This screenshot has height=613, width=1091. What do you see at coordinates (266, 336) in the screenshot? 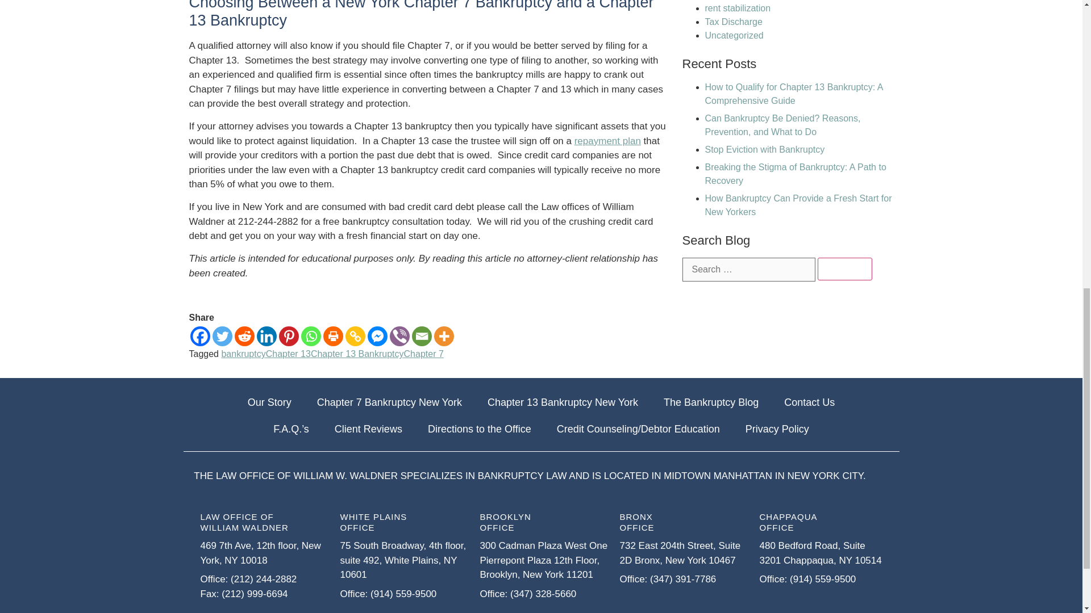
I see `Linkedin` at bounding box center [266, 336].